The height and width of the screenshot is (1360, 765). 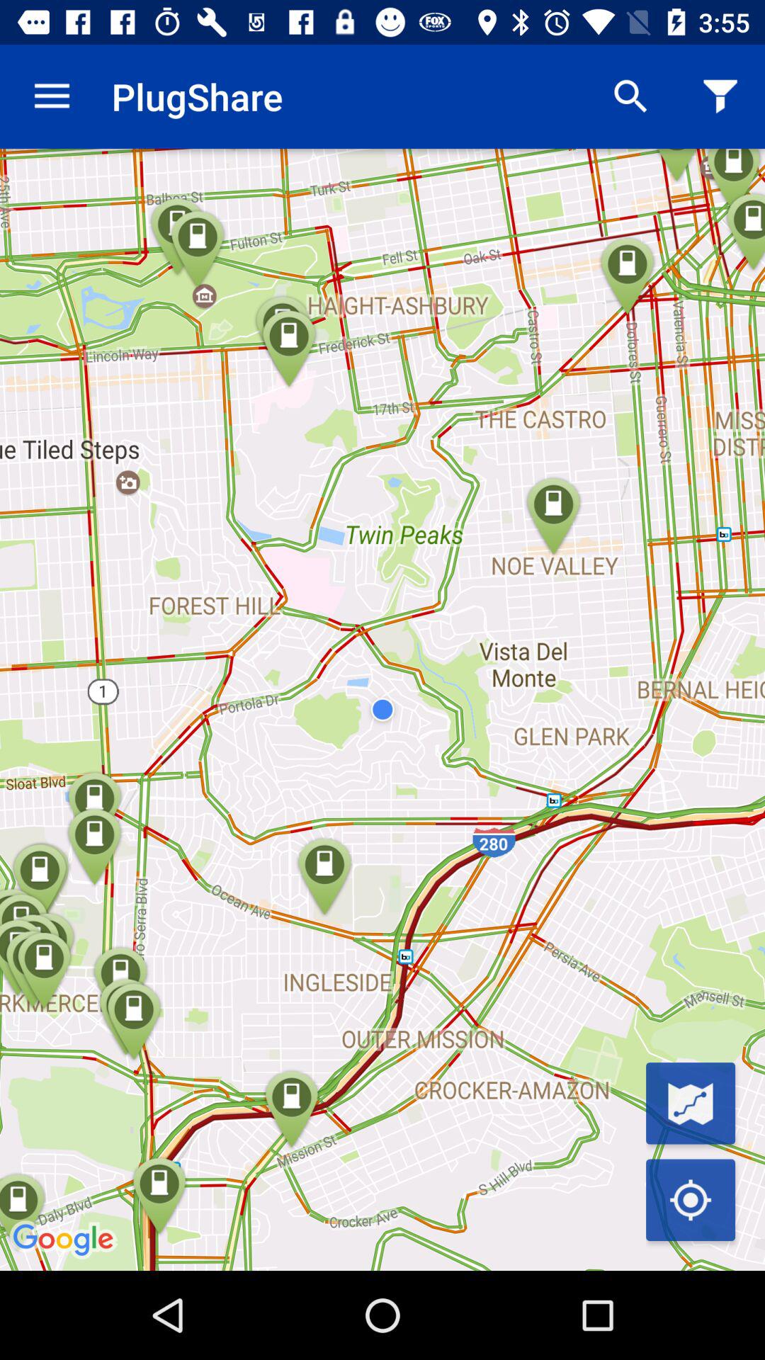 I want to click on toggle track location, so click(x=691, y=1200).